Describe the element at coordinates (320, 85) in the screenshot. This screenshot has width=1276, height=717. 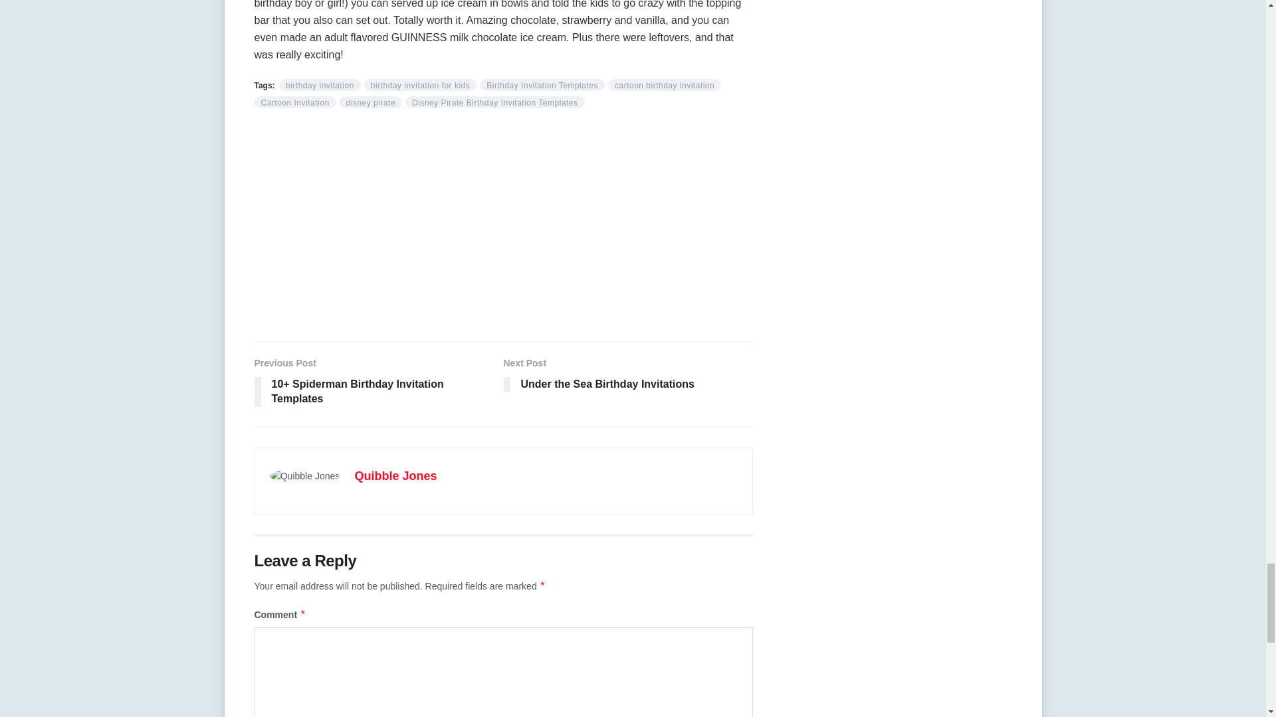
I see `birthday invitation` at that location.